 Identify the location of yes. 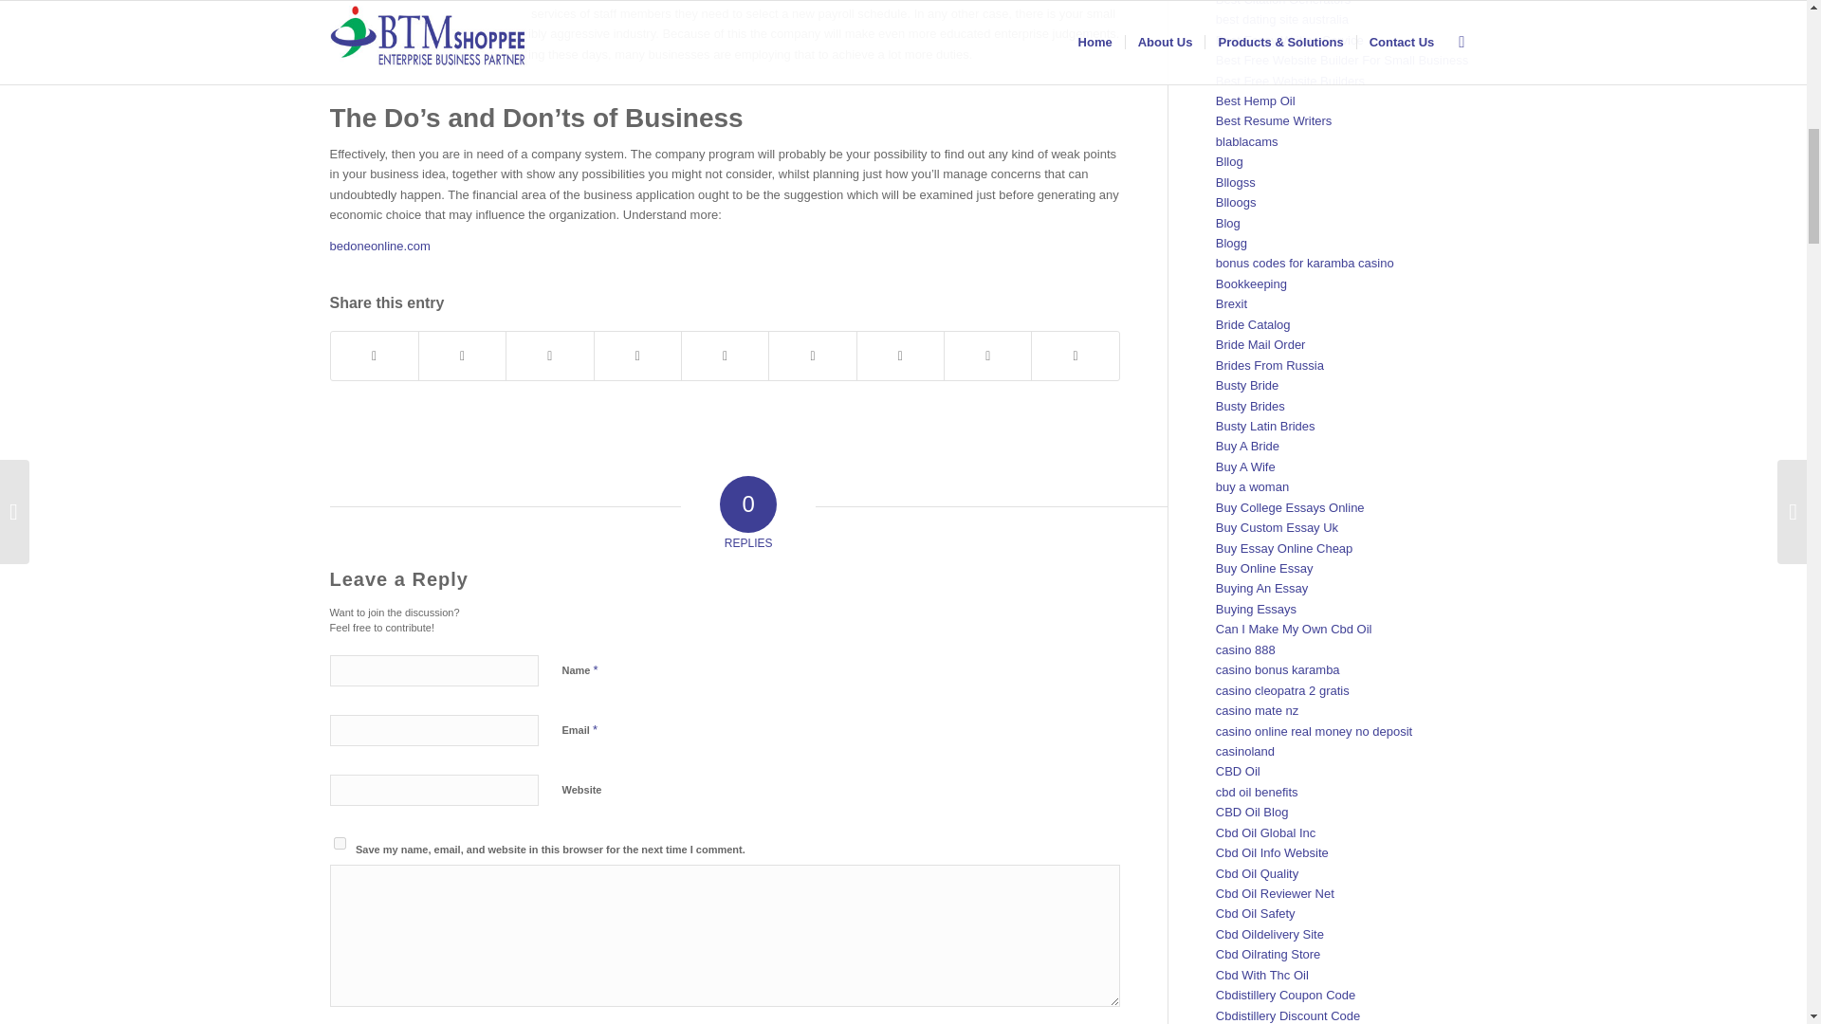
(340, 844).